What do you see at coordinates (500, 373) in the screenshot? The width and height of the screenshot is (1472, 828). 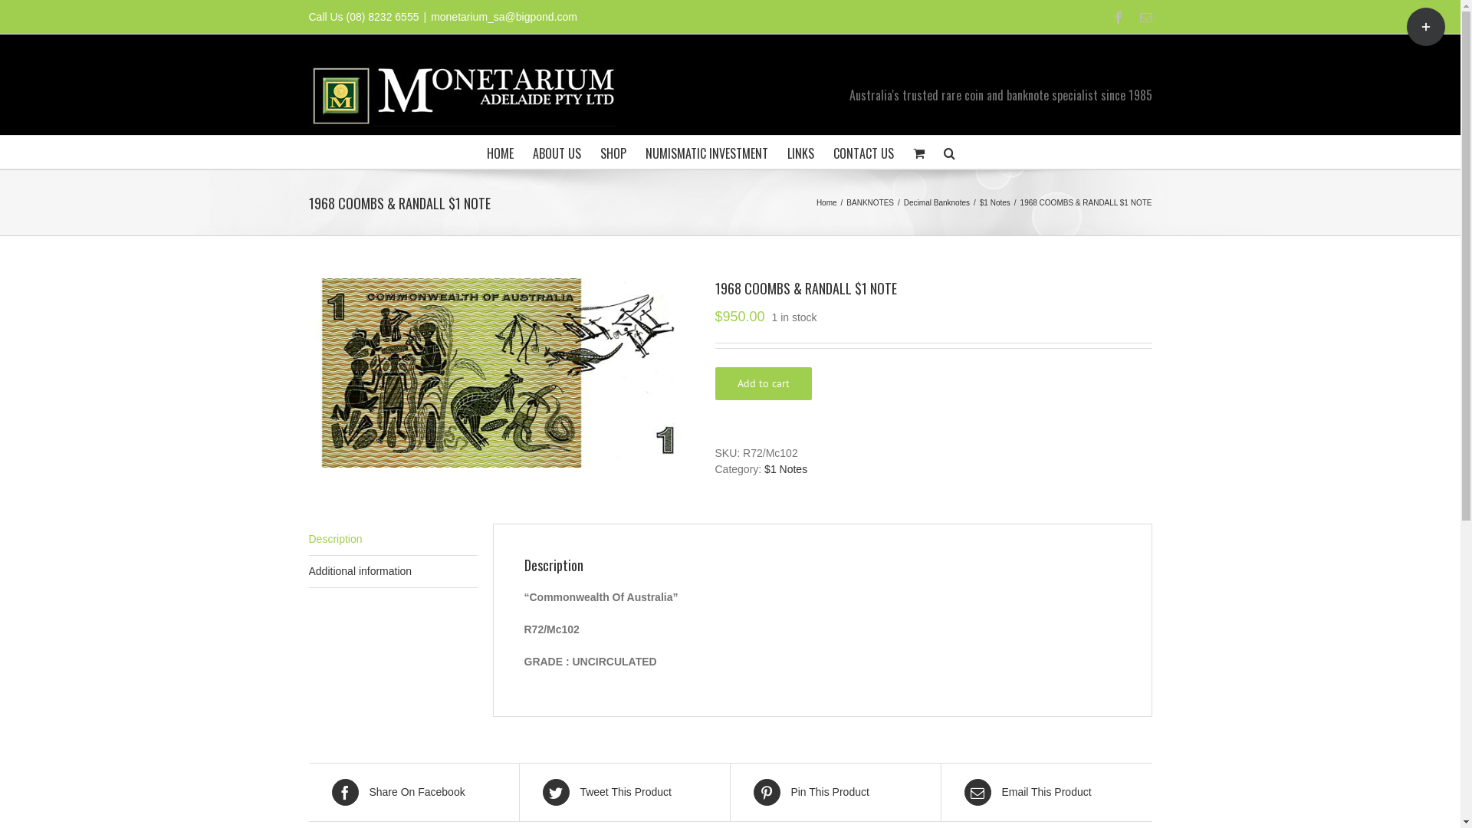 I see `1966 COOMBS & WILSON $1 NOTE` at bounding box center [500, 373].